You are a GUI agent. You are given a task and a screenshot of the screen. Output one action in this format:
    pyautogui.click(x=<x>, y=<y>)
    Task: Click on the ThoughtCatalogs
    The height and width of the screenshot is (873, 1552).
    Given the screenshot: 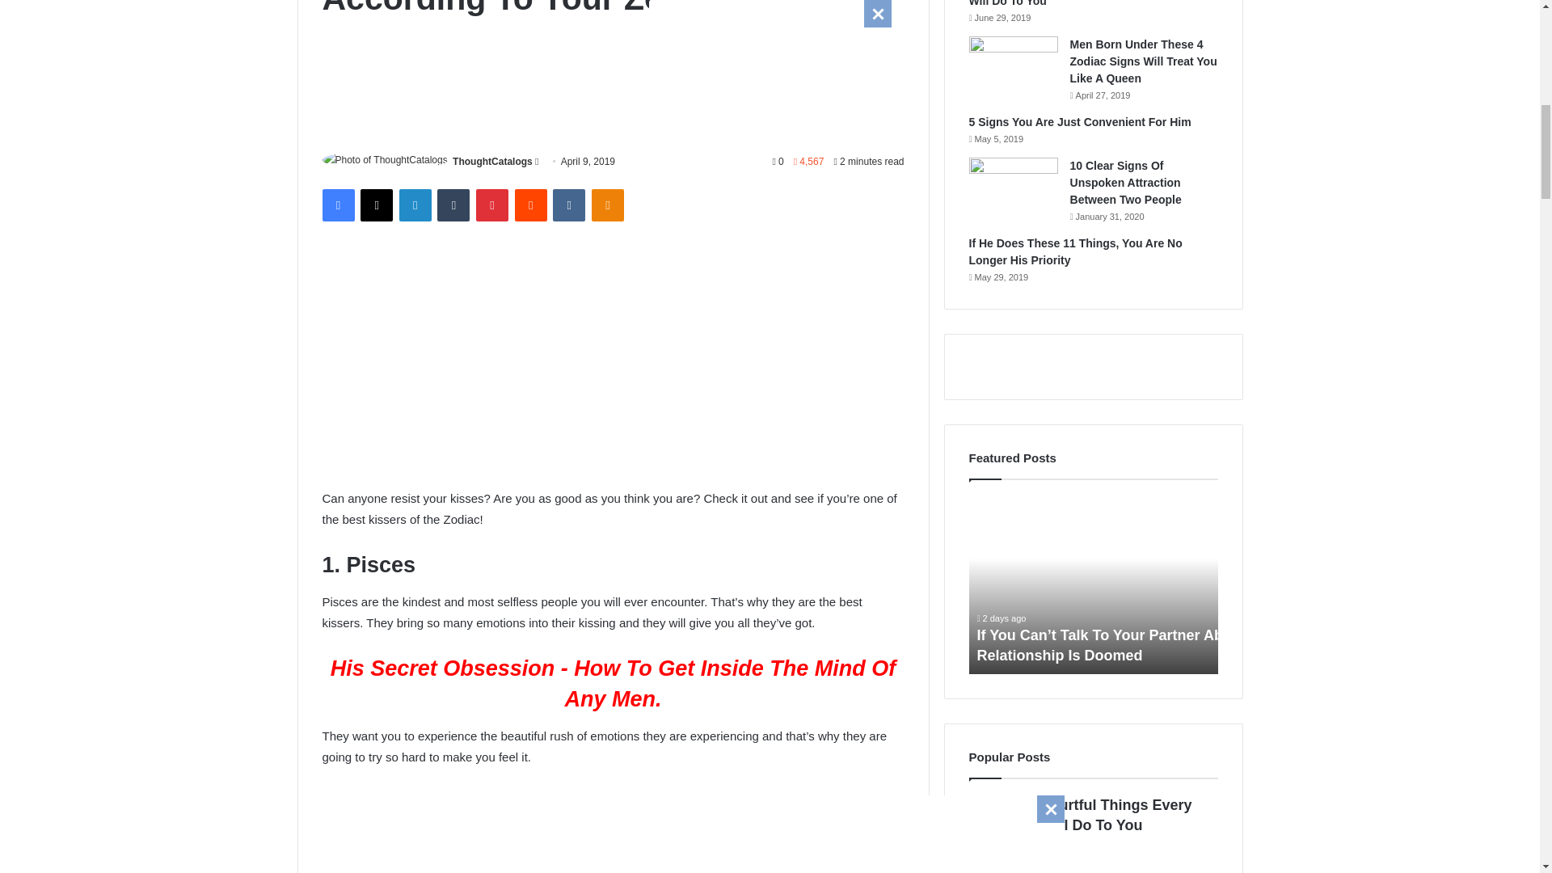 What is the action you would take?
    pyautogui.click(x=492, y=162)
    